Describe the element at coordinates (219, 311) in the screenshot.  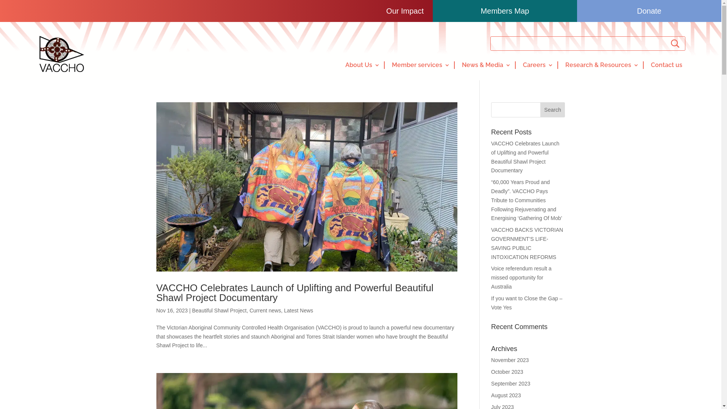
I see `Beautiful Shawl Project` at that location.